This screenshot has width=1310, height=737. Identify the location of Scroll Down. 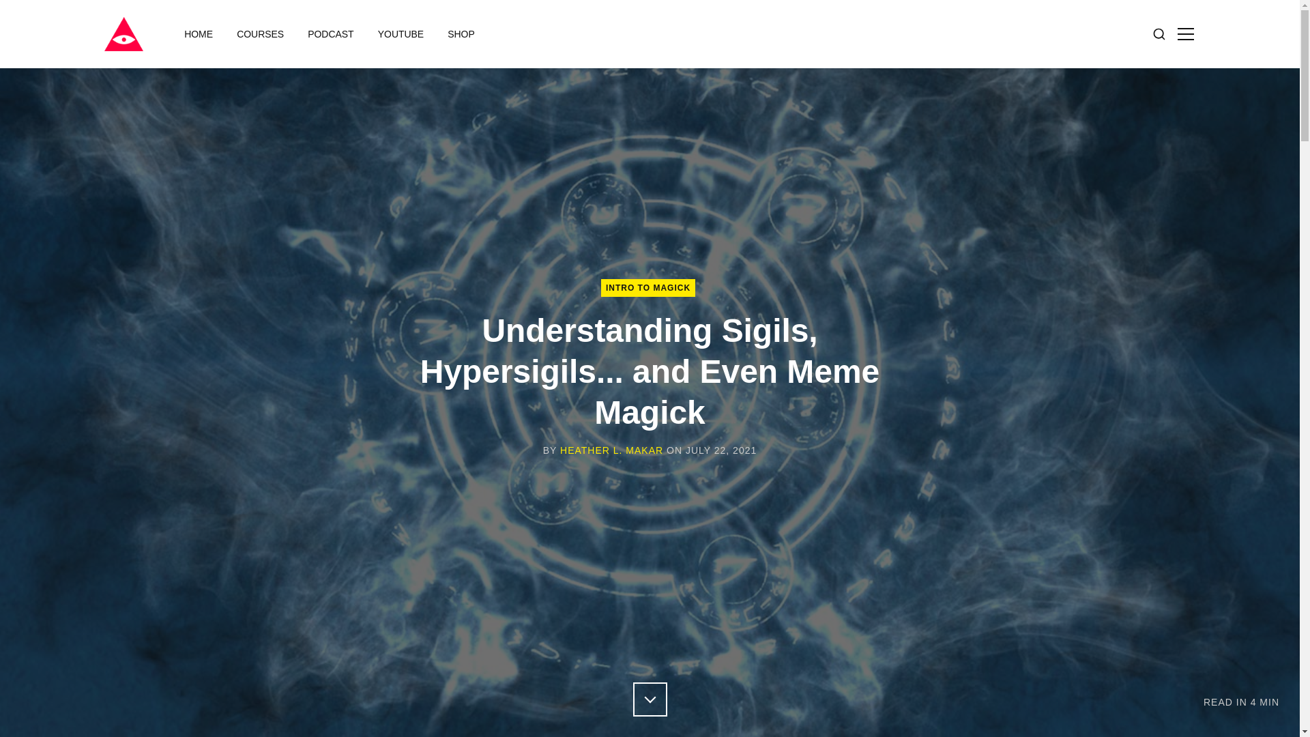
(650, 699).